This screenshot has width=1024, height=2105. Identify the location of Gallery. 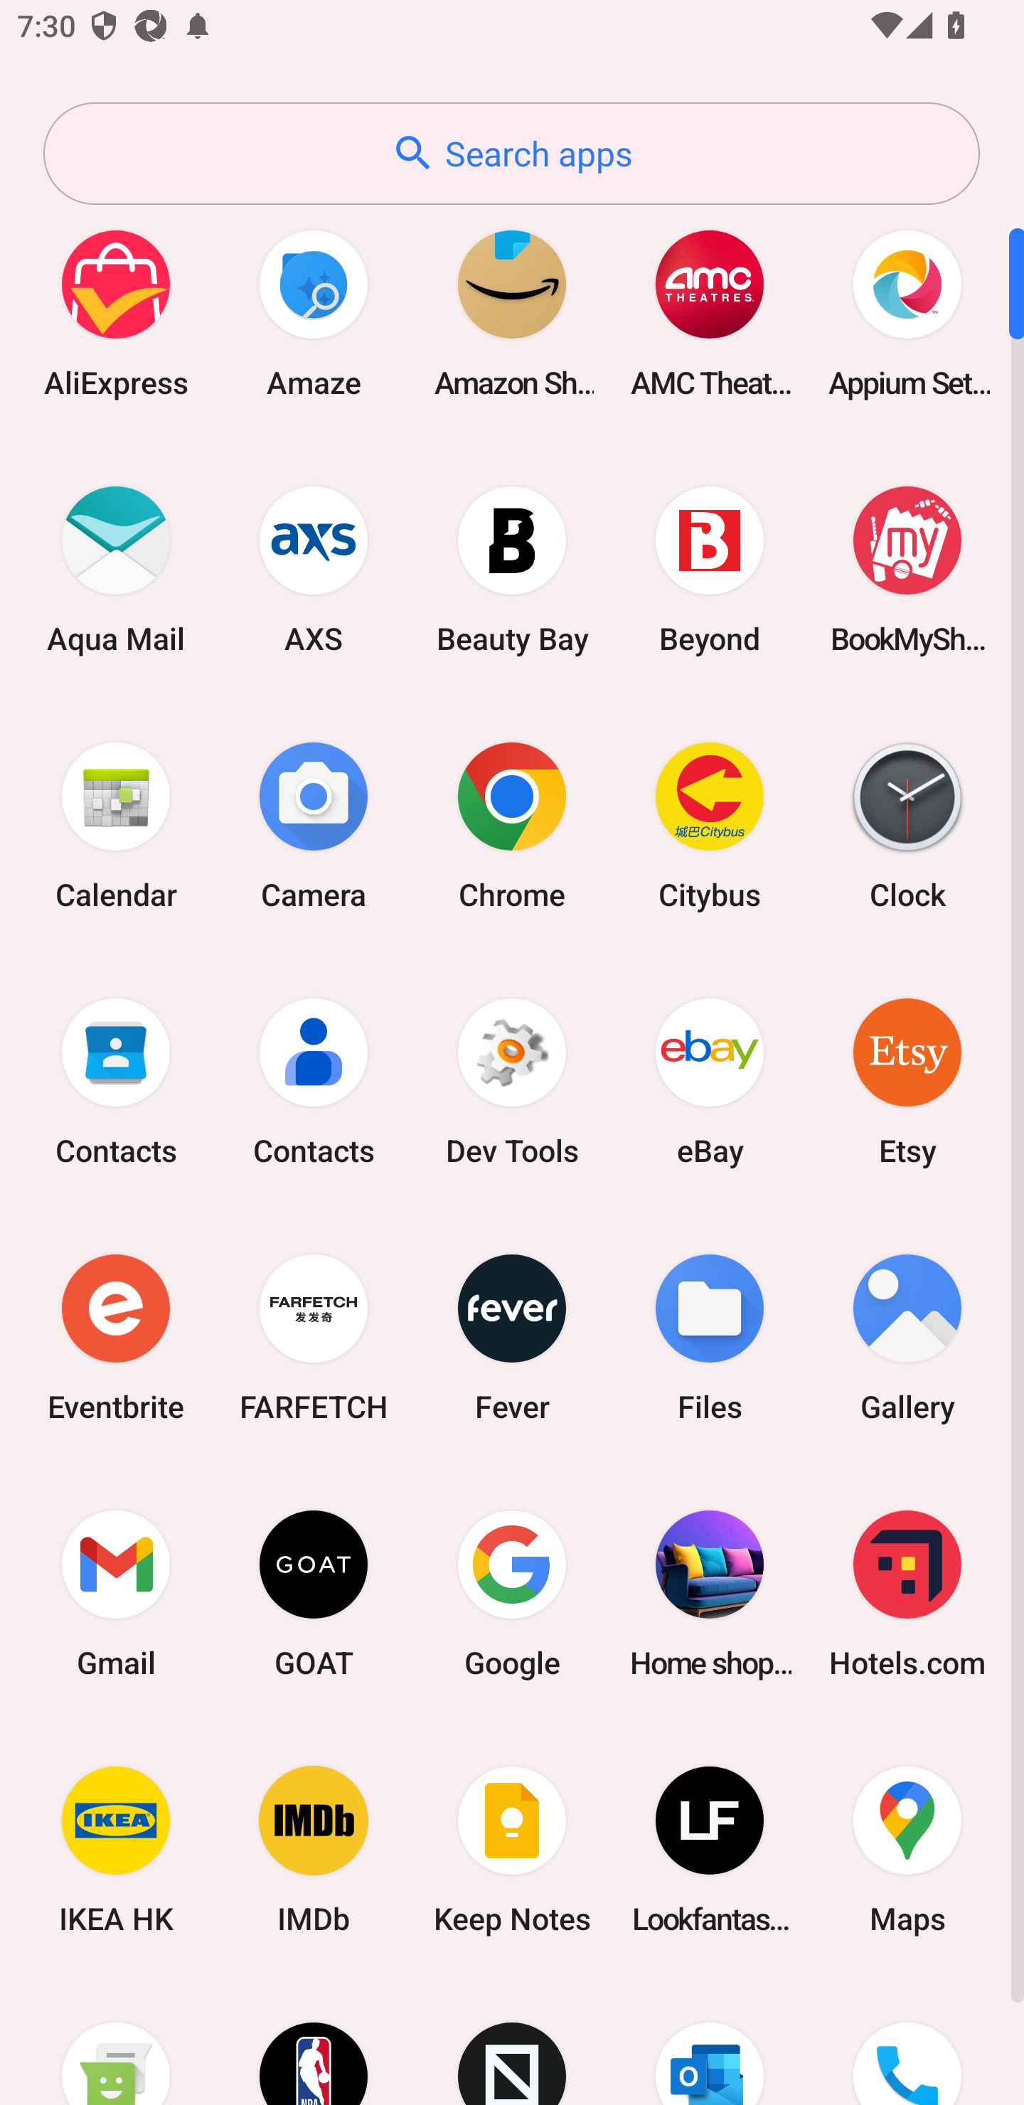
(907, 1337).